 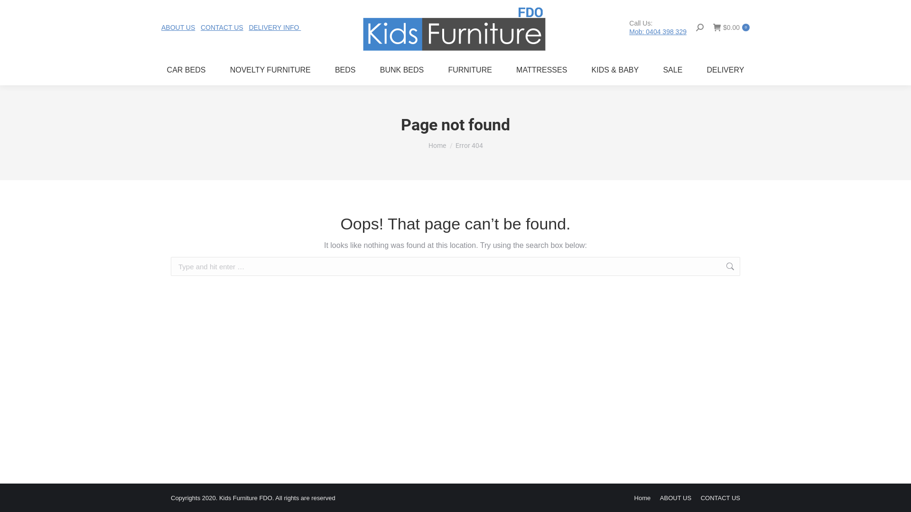 What do you see at coordinates (725, 70) in the screenshot?
I see `DELIVERY` at bounding box center [725, 70].